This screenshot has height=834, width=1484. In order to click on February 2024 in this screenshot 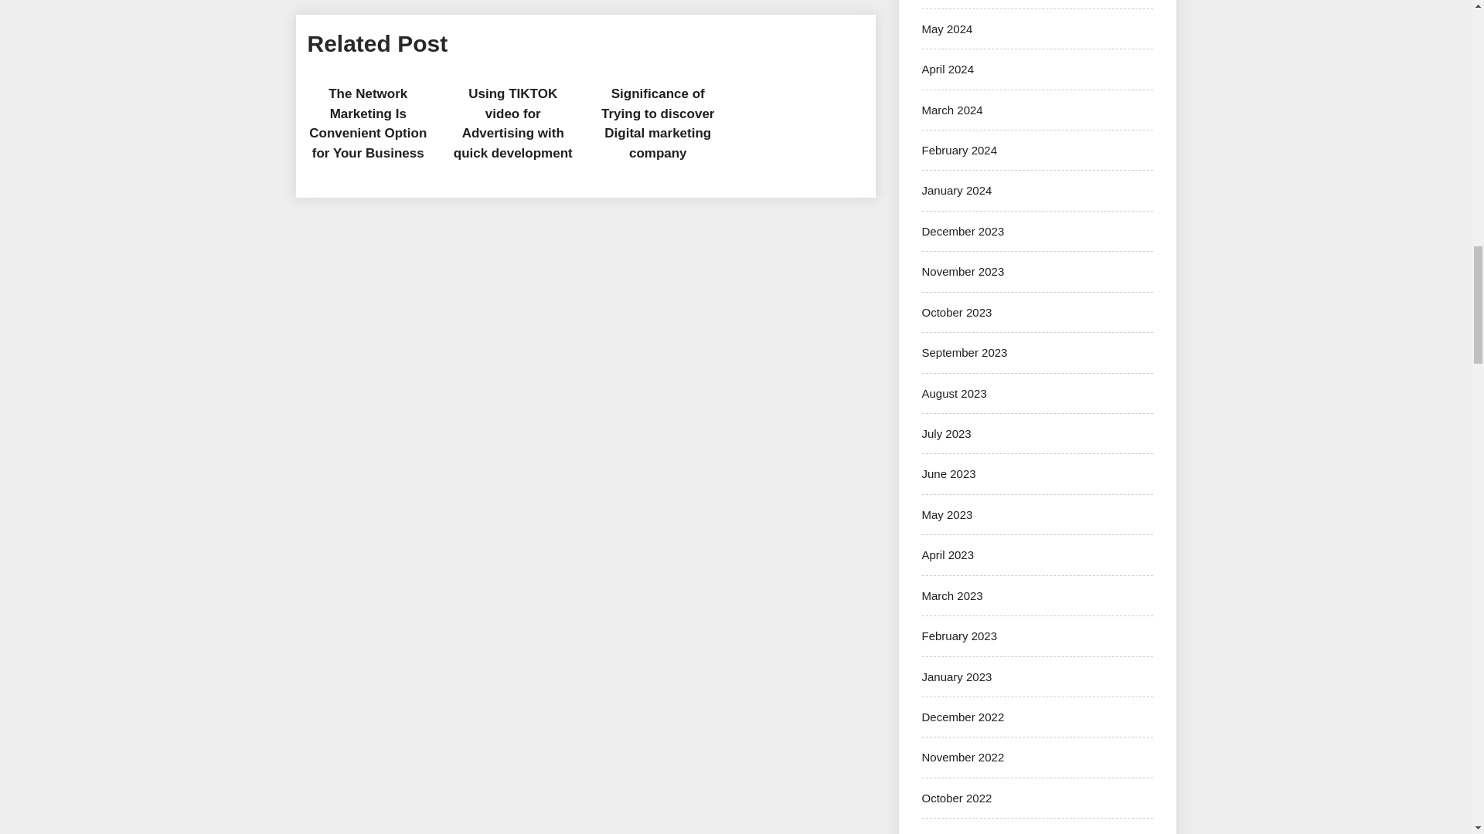, I will do `click(959, 150)`.